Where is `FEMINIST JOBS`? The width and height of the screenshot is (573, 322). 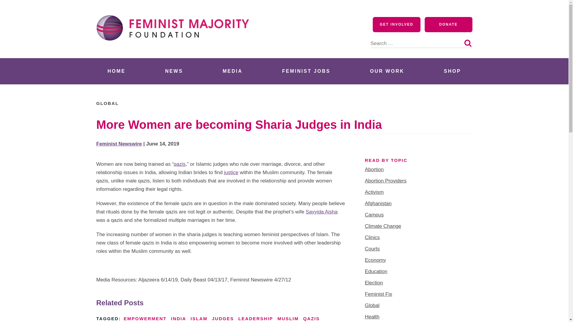 FEMINIST JOBS is located at coordinates (306, 71).